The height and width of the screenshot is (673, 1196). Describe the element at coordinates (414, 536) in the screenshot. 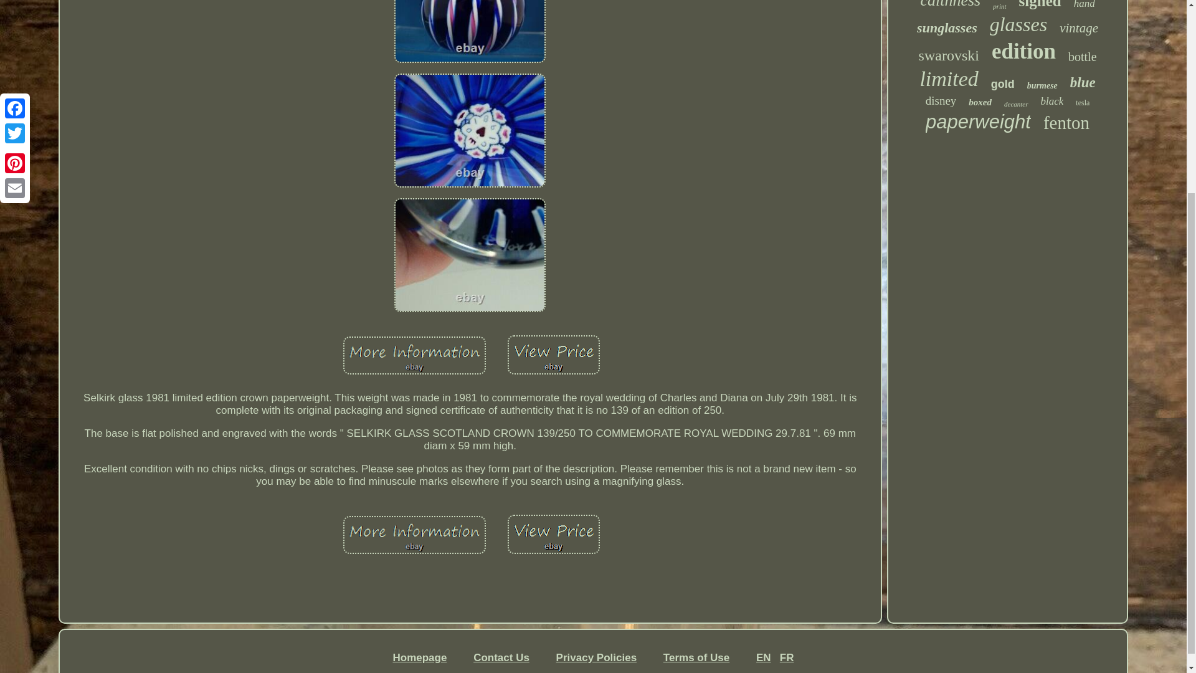

I see `Selkirk Glass 1981 Limited Edition Crown Paperweight` at that location.